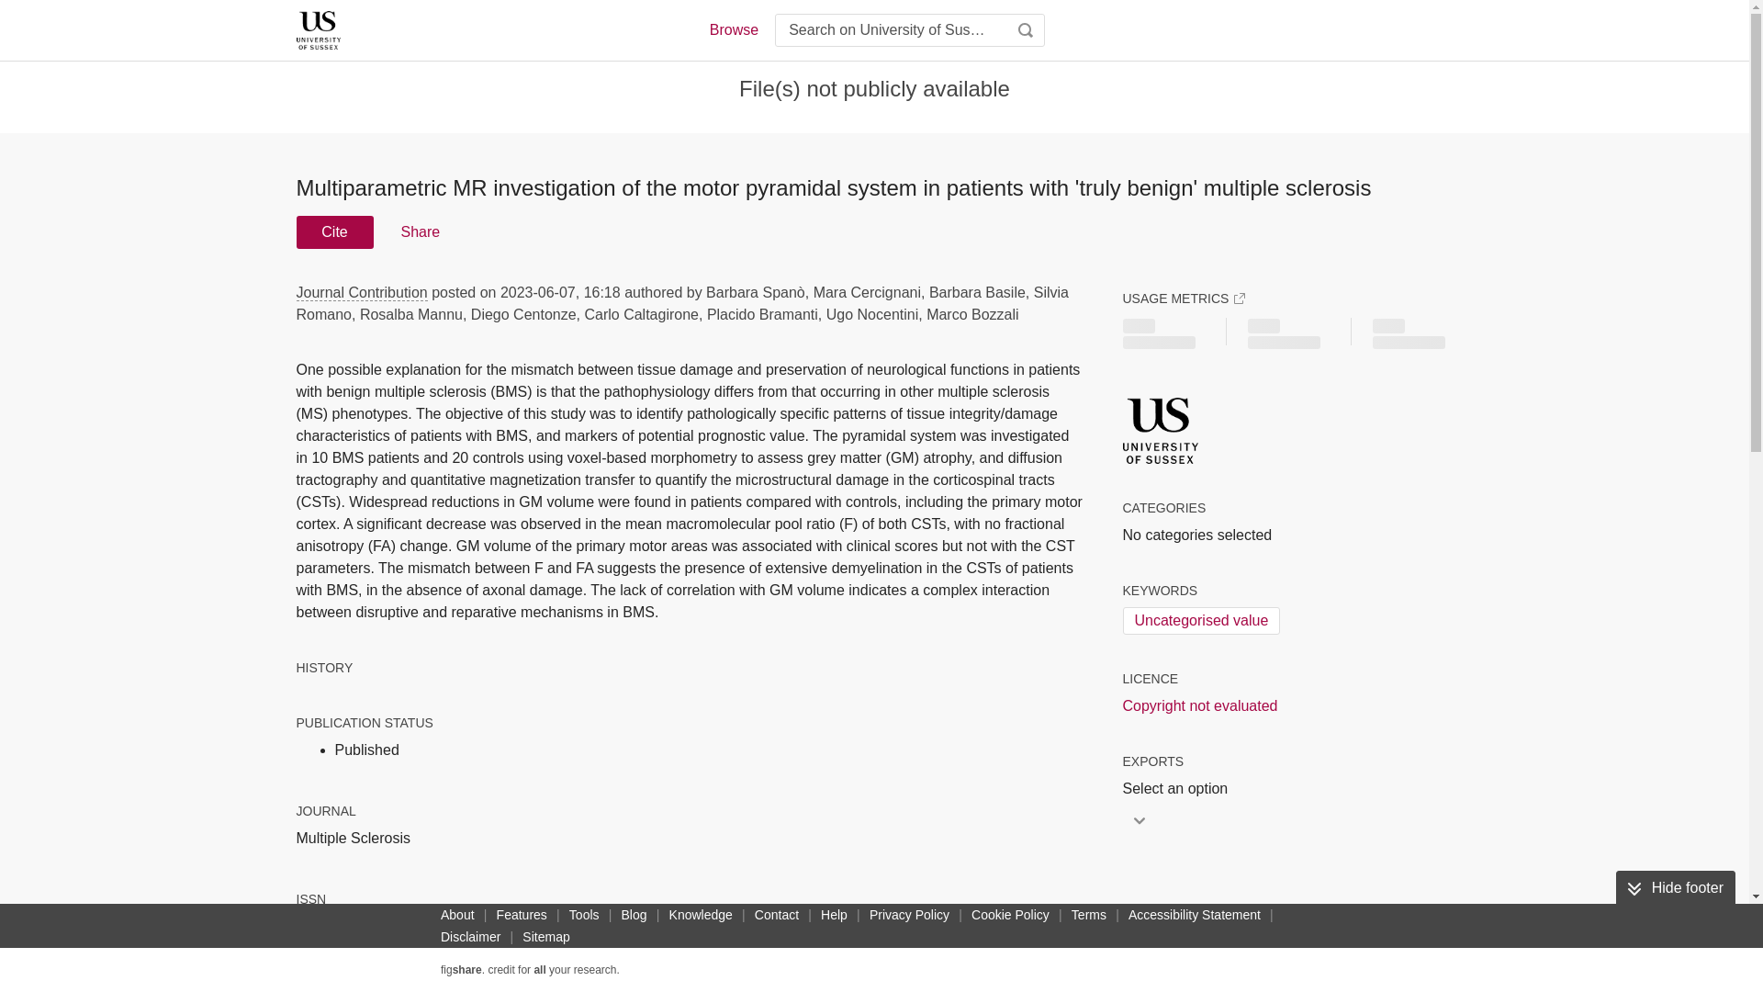 The height and width of the screenshot is (992, 1763). What do you see at coordinates (1200, 621) in the screenshot?
I see `Uncategorised value` at bounding box center [1200, 621].